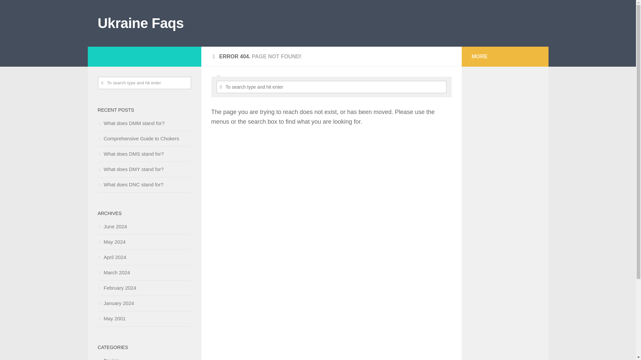  What do you see at coordinates (112, 226) in the screenshot?
I see `June 2024` at bounding box center [112, 226].